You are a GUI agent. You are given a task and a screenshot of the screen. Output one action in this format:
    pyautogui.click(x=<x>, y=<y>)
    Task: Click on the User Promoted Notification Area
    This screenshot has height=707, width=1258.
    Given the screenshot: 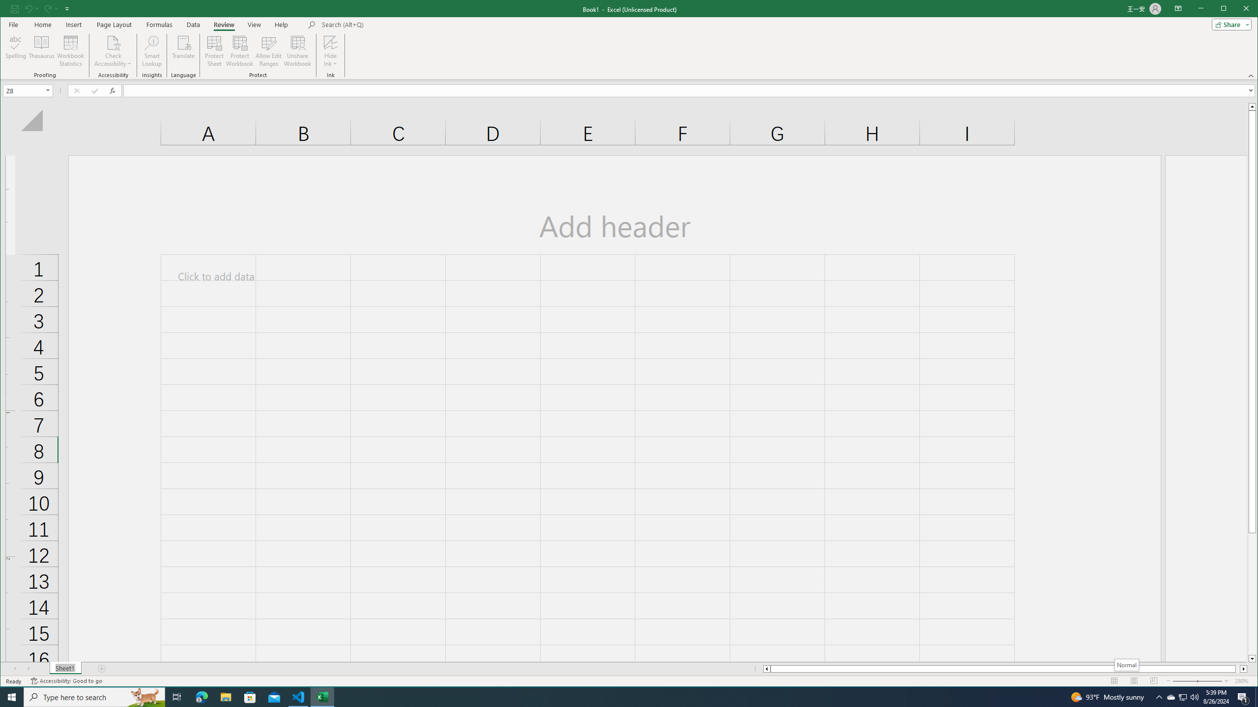 What is the action you would take?
    pyautogui.click(x=1182, y=697)
    